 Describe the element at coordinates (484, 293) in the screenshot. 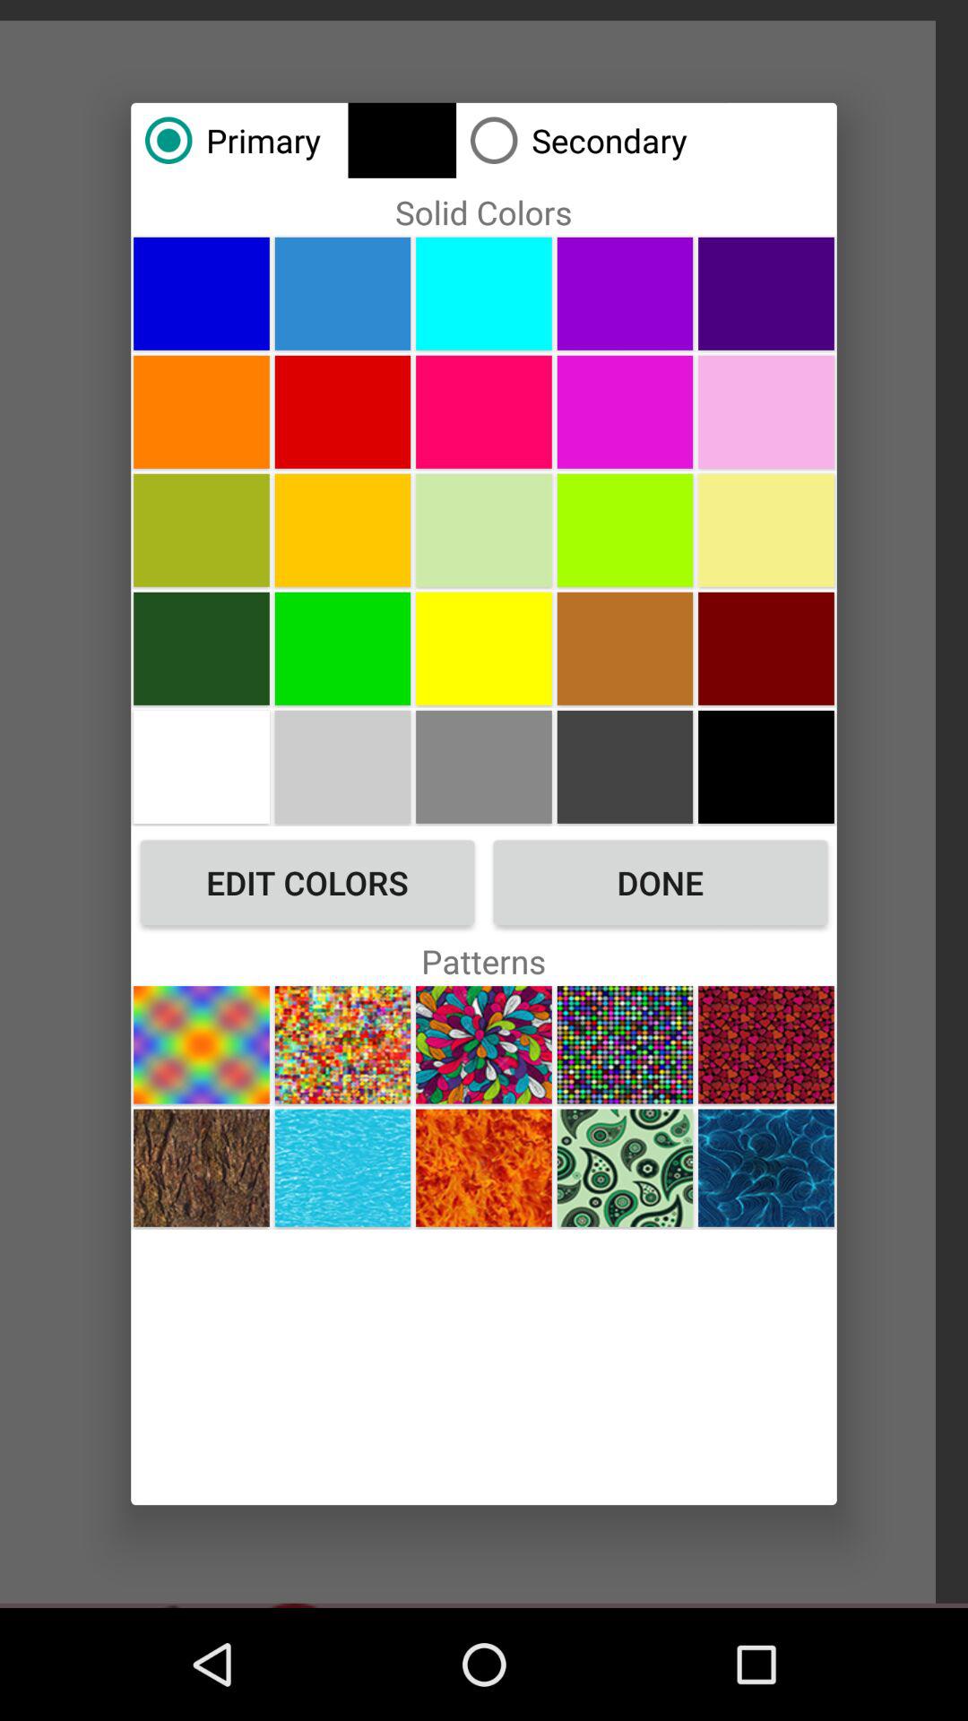

I see `select color` at that location.